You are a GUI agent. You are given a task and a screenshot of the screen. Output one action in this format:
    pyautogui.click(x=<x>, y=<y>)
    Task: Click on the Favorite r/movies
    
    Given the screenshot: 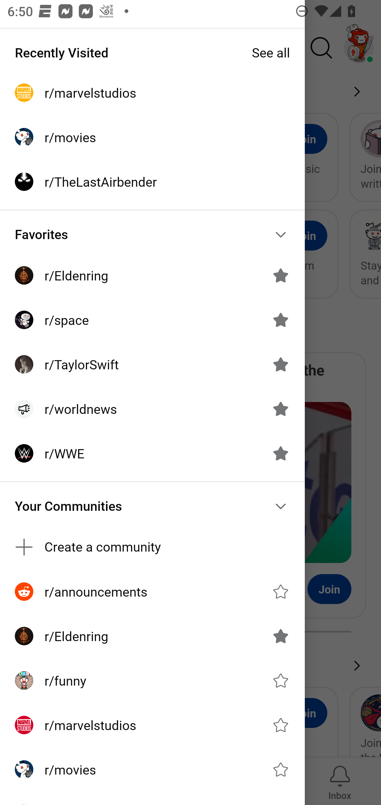 What is the action you would take?
    pyautogui.click(x=280, y=770)
    